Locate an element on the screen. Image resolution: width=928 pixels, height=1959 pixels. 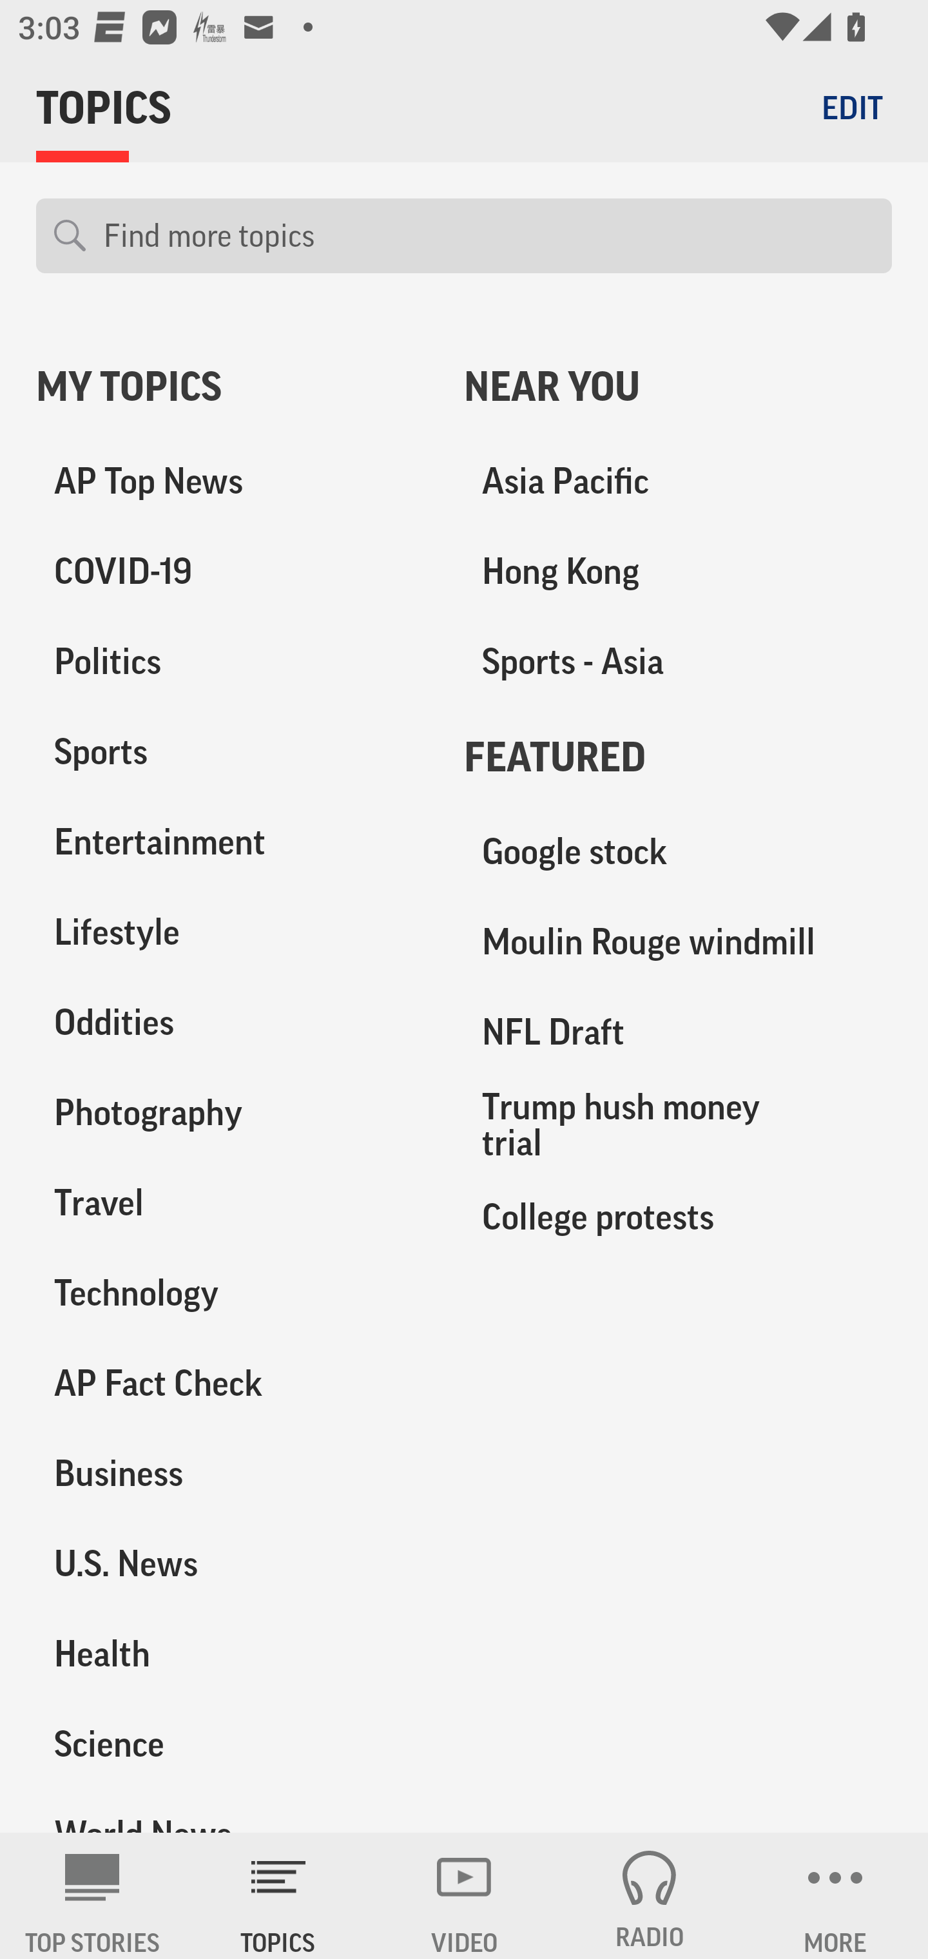
Find more topics is located at coordinates (488, 236).